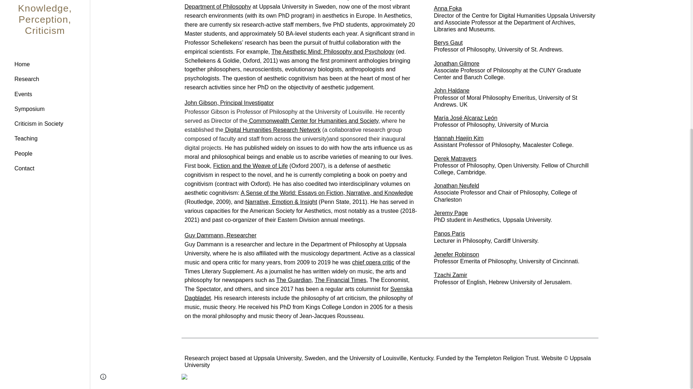 The width and height of the screenshot is (693, 389). I want to click on Anna Foka, so click(448, 9).